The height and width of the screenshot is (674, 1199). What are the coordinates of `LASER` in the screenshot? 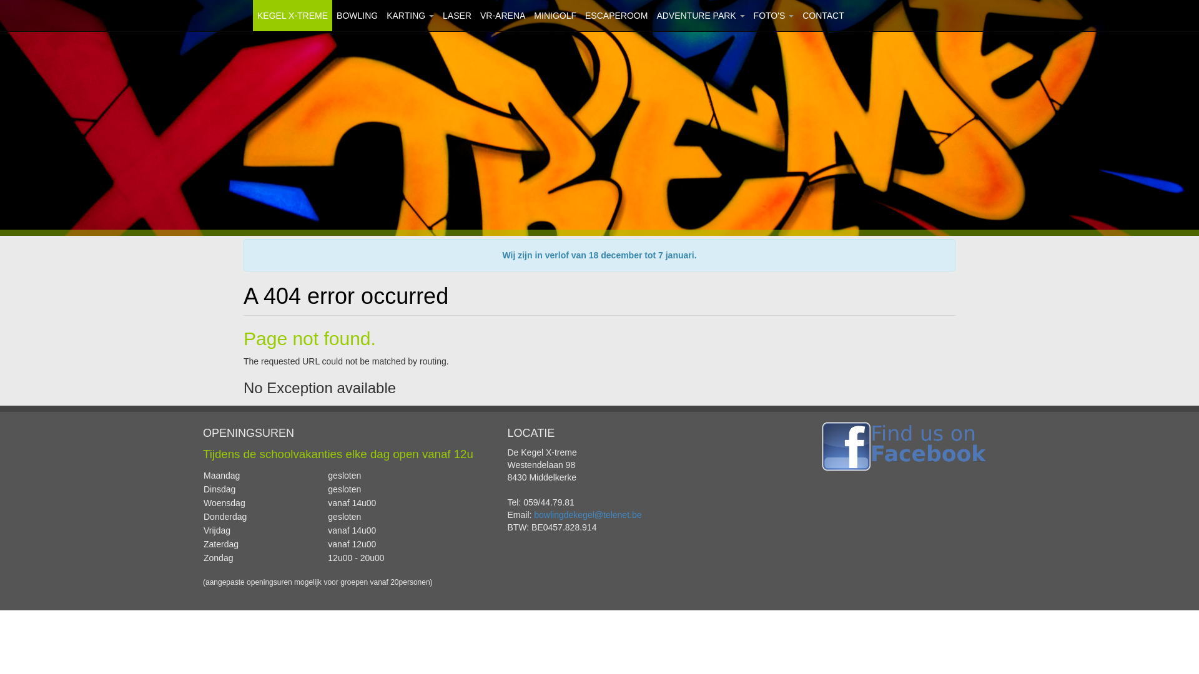 It's located at (457, 16).